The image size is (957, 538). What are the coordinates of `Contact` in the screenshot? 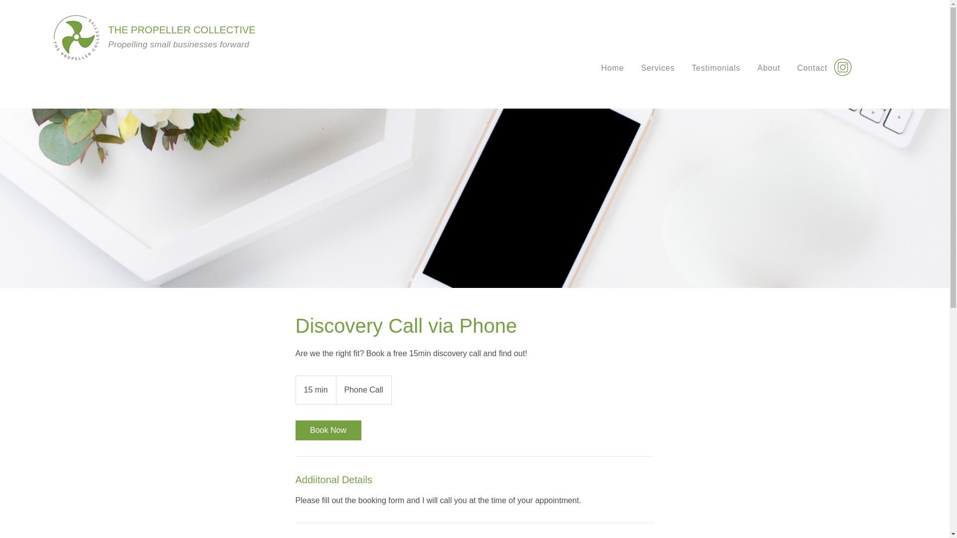 It's located at (811, 68).